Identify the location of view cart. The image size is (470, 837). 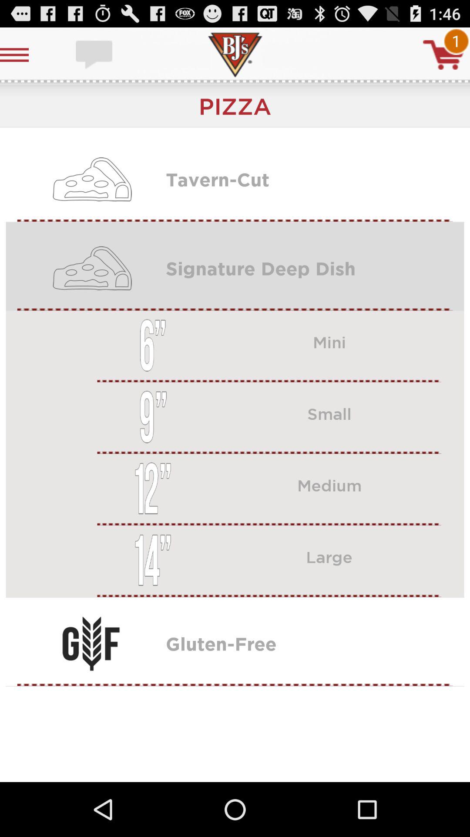
(443, 55).